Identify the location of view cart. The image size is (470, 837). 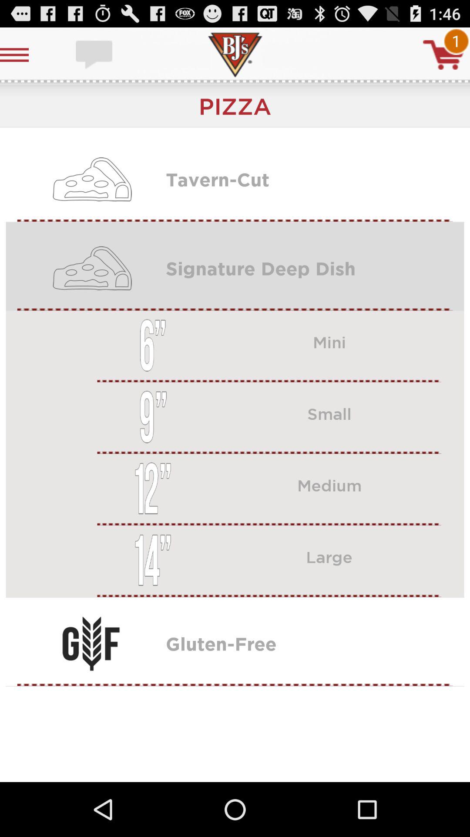
(443, 55).